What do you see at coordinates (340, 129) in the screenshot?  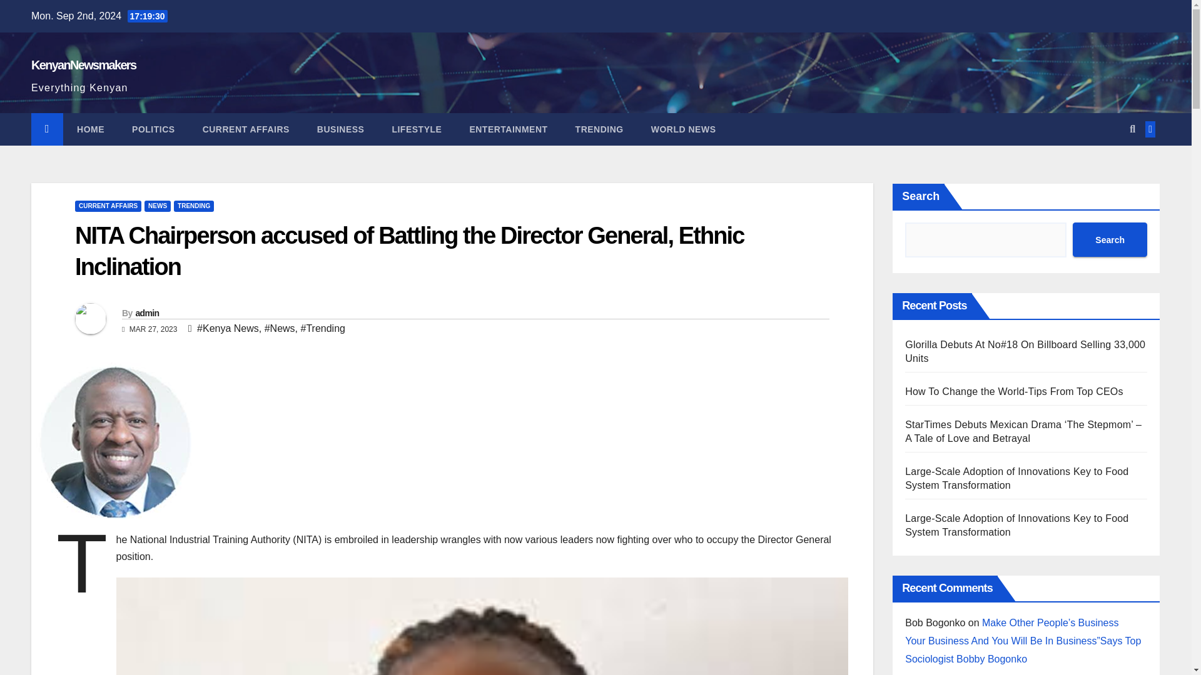 I see `BUSINESS` at bounding box center [340, 129].